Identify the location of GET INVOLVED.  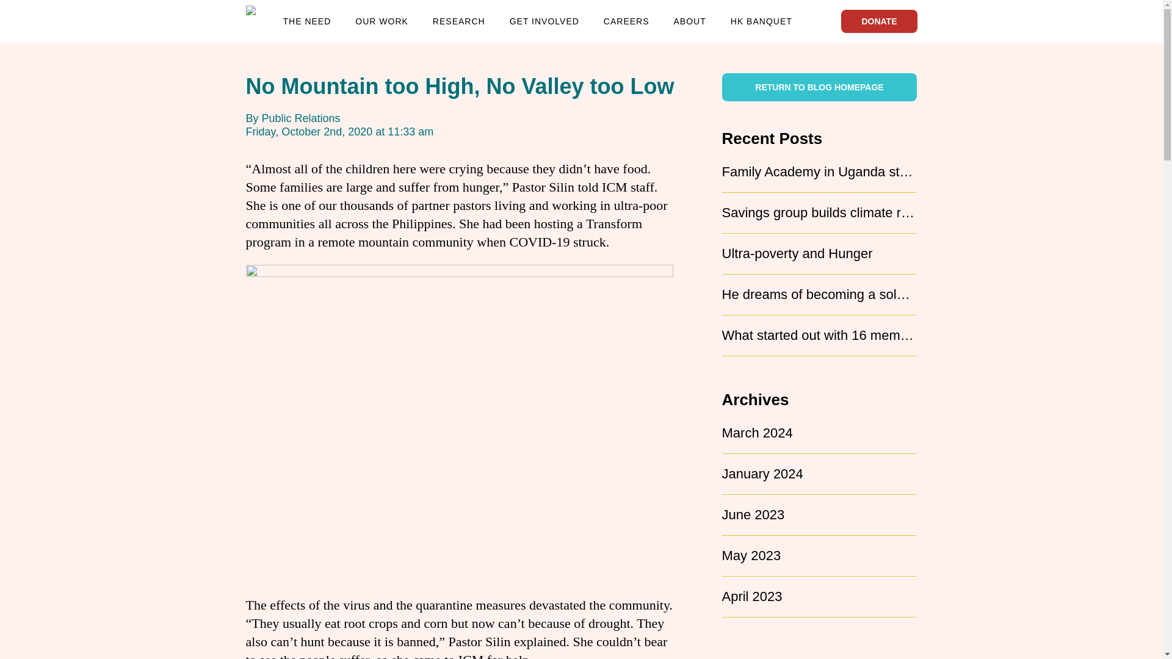
(544, 22).